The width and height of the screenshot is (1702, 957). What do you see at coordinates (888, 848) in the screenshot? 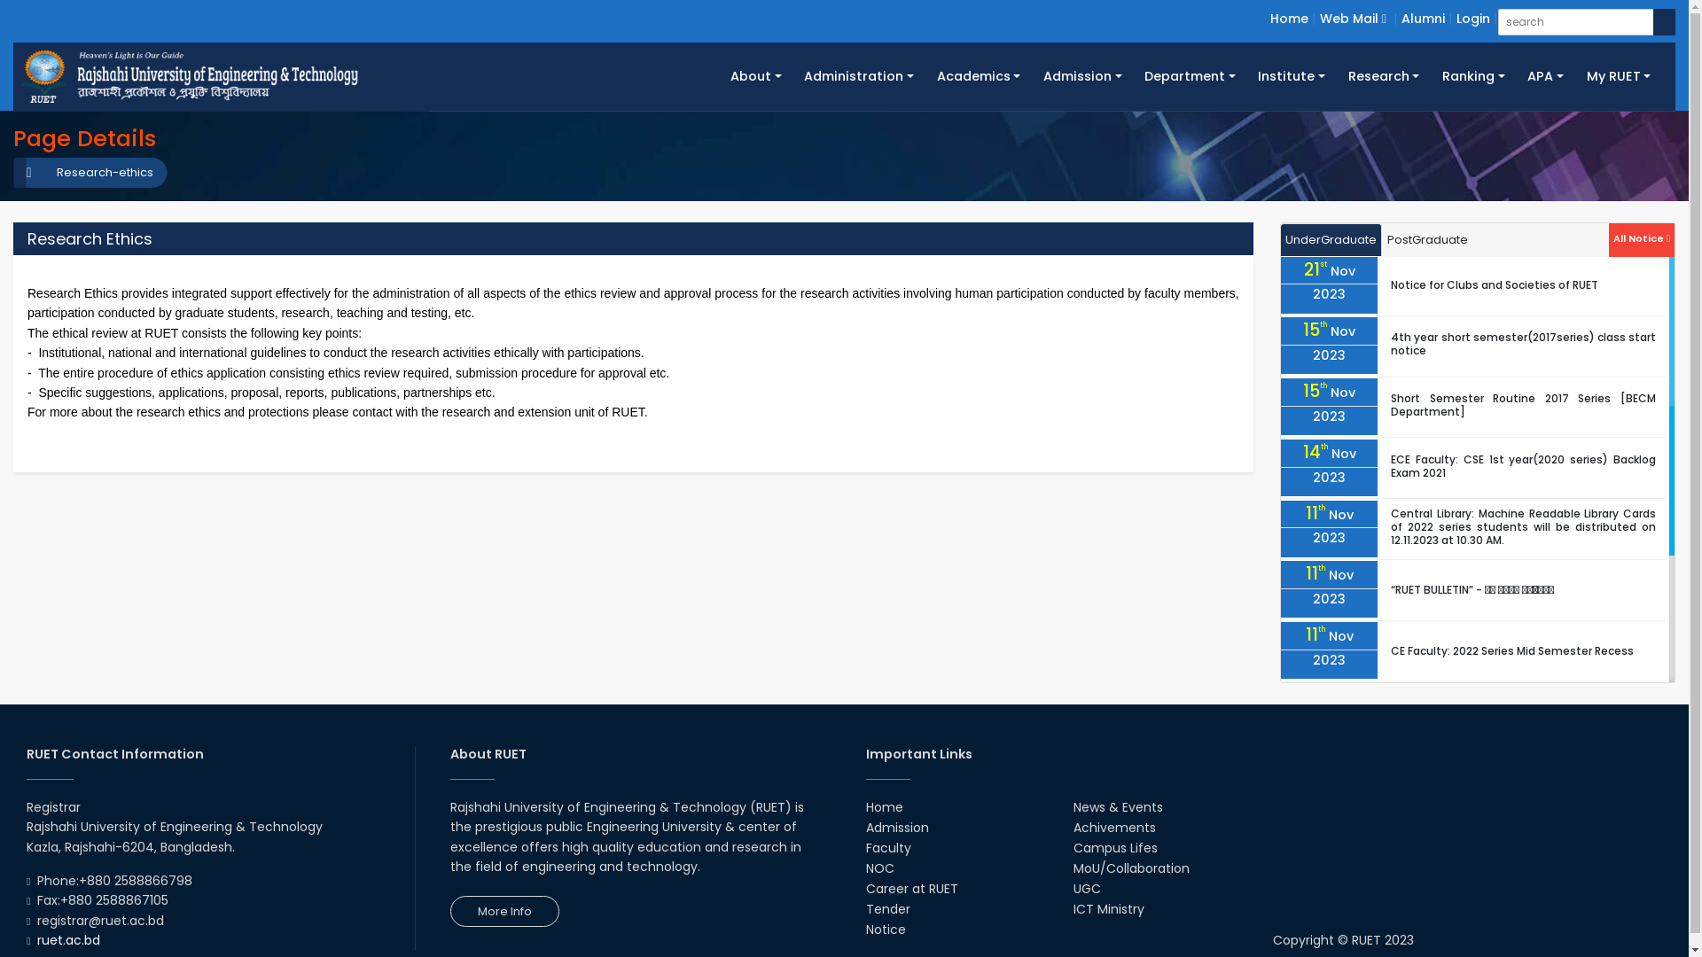
I see `Faculty` at bounding box center [888, 848].